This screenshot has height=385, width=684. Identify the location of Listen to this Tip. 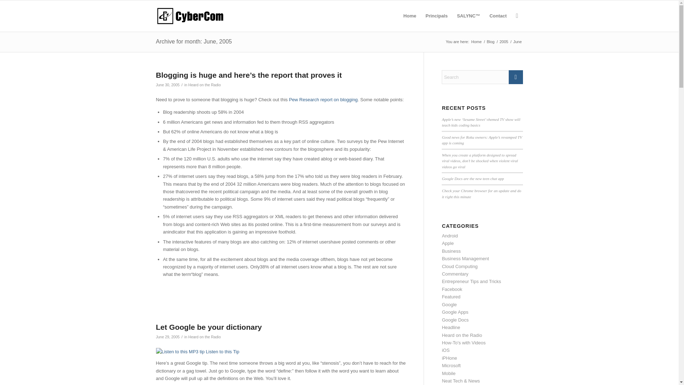
(197, 351).